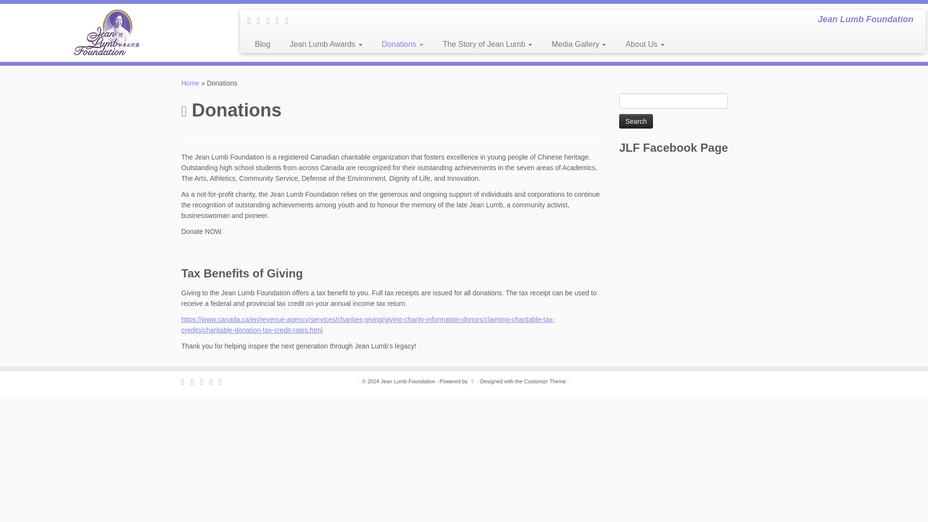  I want to click on Donations, so click(402, 44).